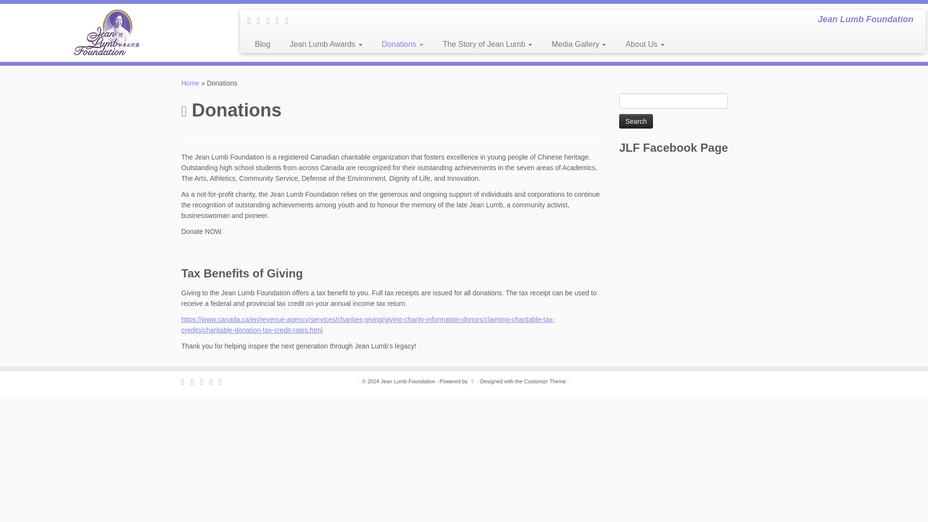  I want to click on Donations, so click(402, 44).